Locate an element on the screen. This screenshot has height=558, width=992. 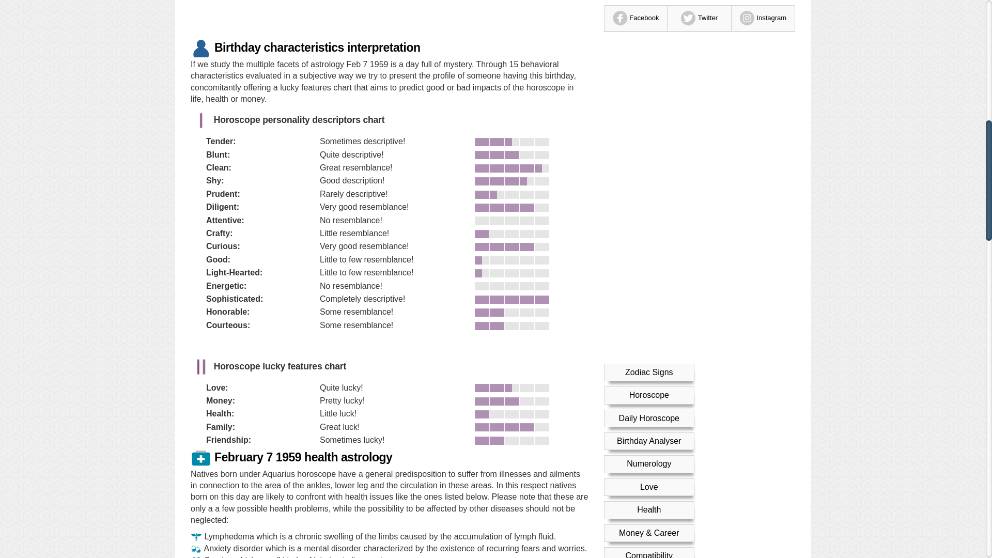
Birthdays is located at coordinates (649, 73).